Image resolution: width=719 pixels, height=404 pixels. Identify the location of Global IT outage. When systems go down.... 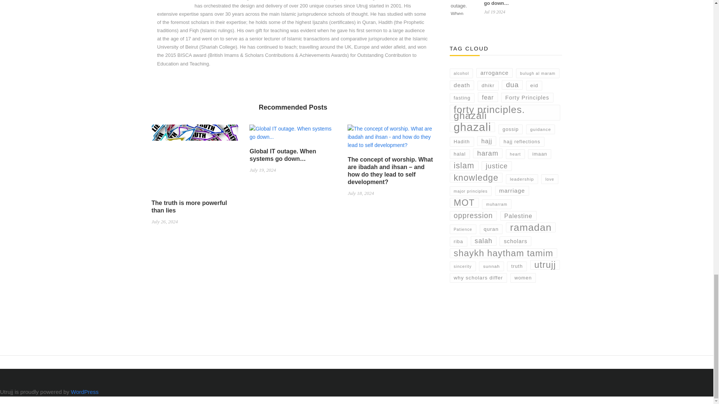
(293, 136).